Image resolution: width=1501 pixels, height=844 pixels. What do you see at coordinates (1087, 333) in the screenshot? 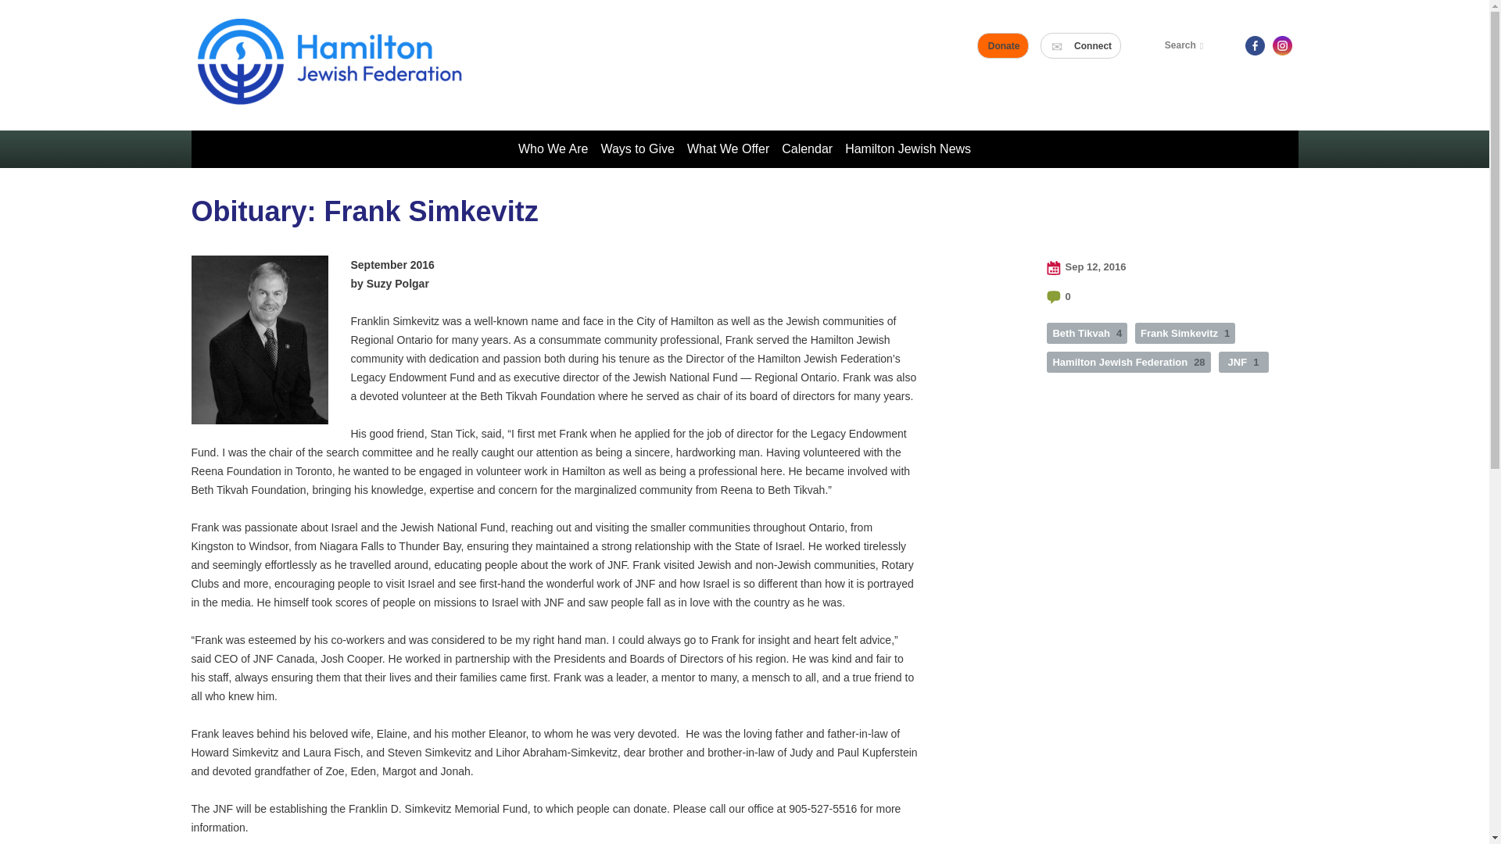
I see `Beth Tikvah4` at bounding box center [1087, 333].